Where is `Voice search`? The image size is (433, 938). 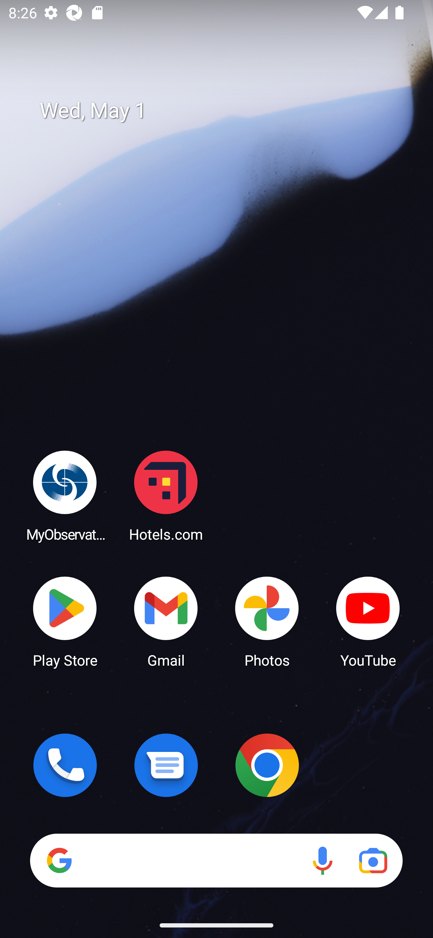
Voice search is located at coordinates (322, 860).